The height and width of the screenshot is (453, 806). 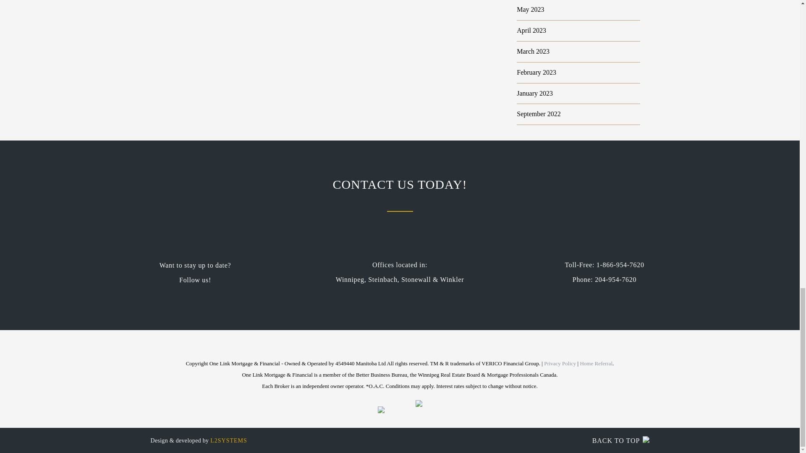 What do you see at coordinates (531, 30) in the screenshot?
I see `April 2023` at bounding box center [531, 30].